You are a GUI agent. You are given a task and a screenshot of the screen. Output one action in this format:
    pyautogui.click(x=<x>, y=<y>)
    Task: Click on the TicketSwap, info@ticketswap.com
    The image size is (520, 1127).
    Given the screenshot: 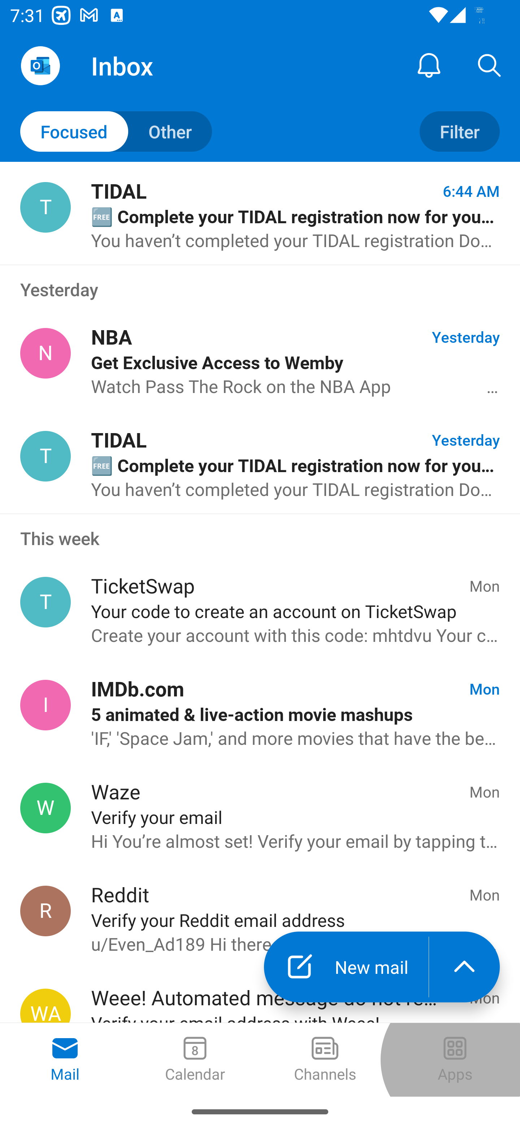 What is the action you would take?
    pyautogui.click(x=45, y=602)
    